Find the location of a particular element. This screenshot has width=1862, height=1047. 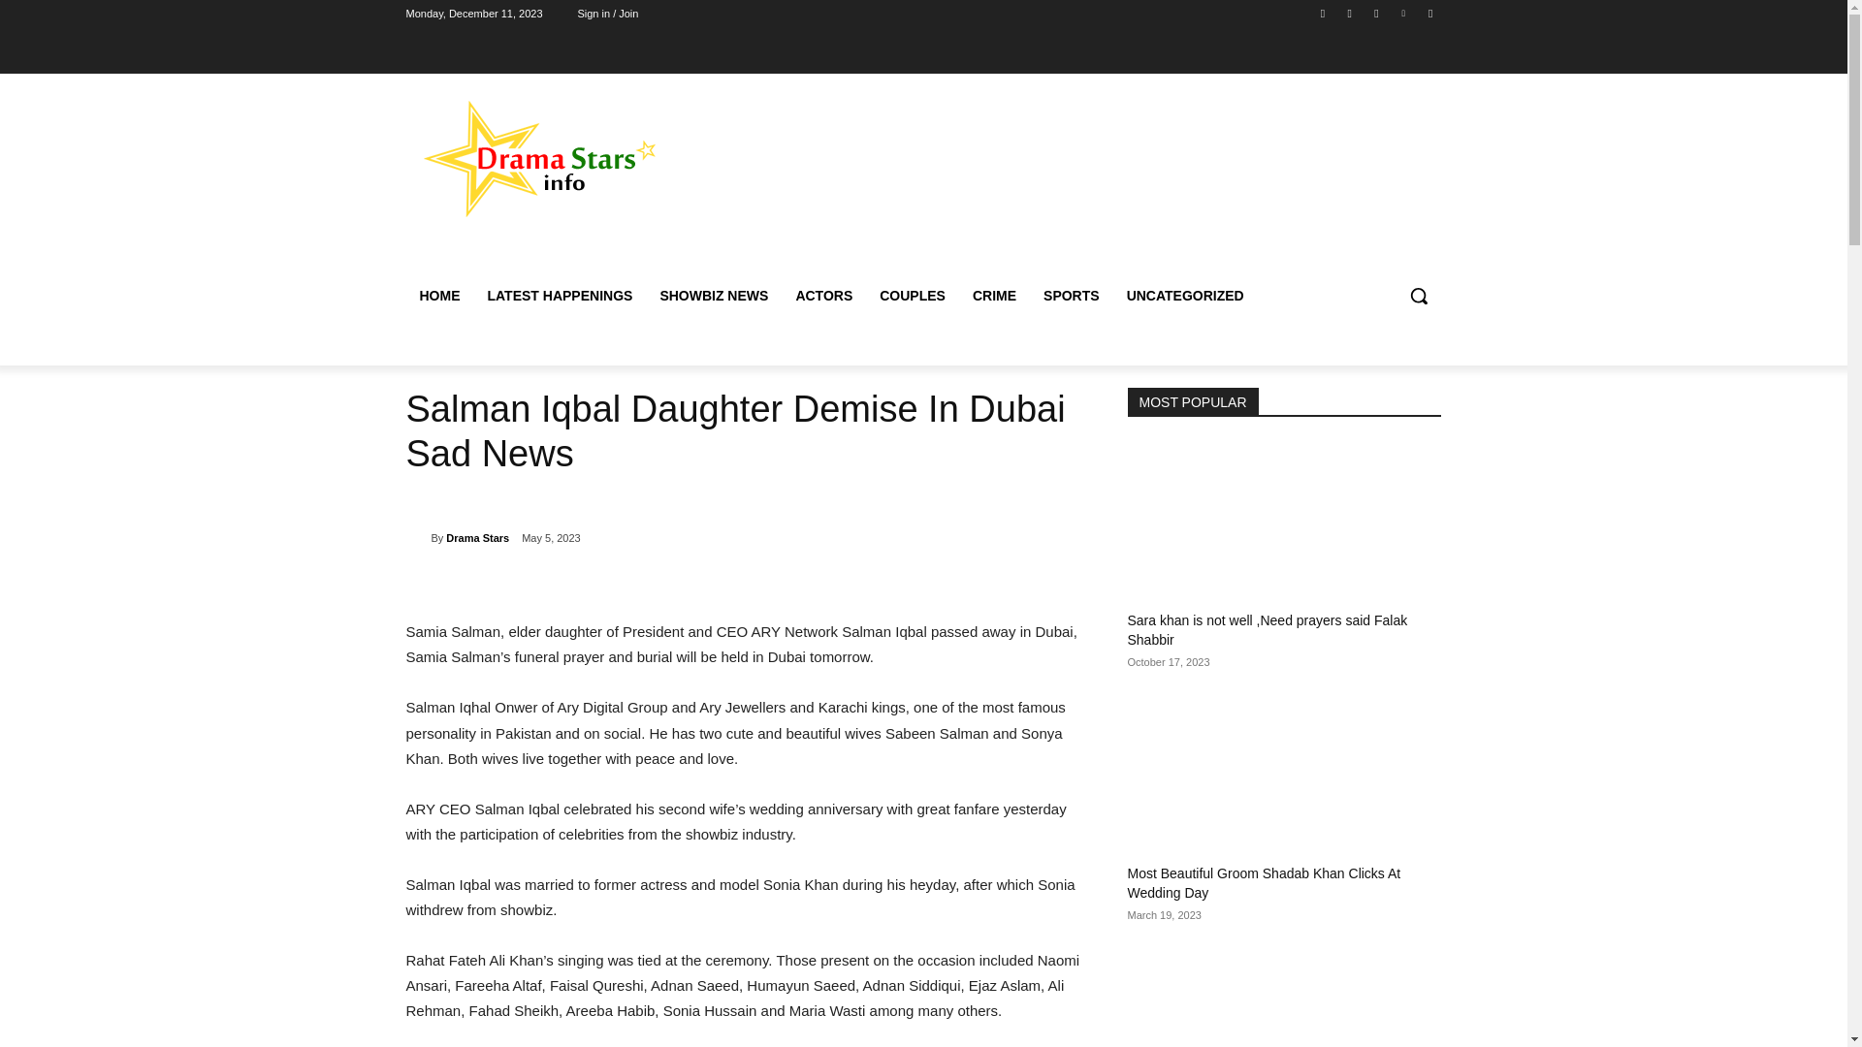

HOME is located at coordinates (438, 295).